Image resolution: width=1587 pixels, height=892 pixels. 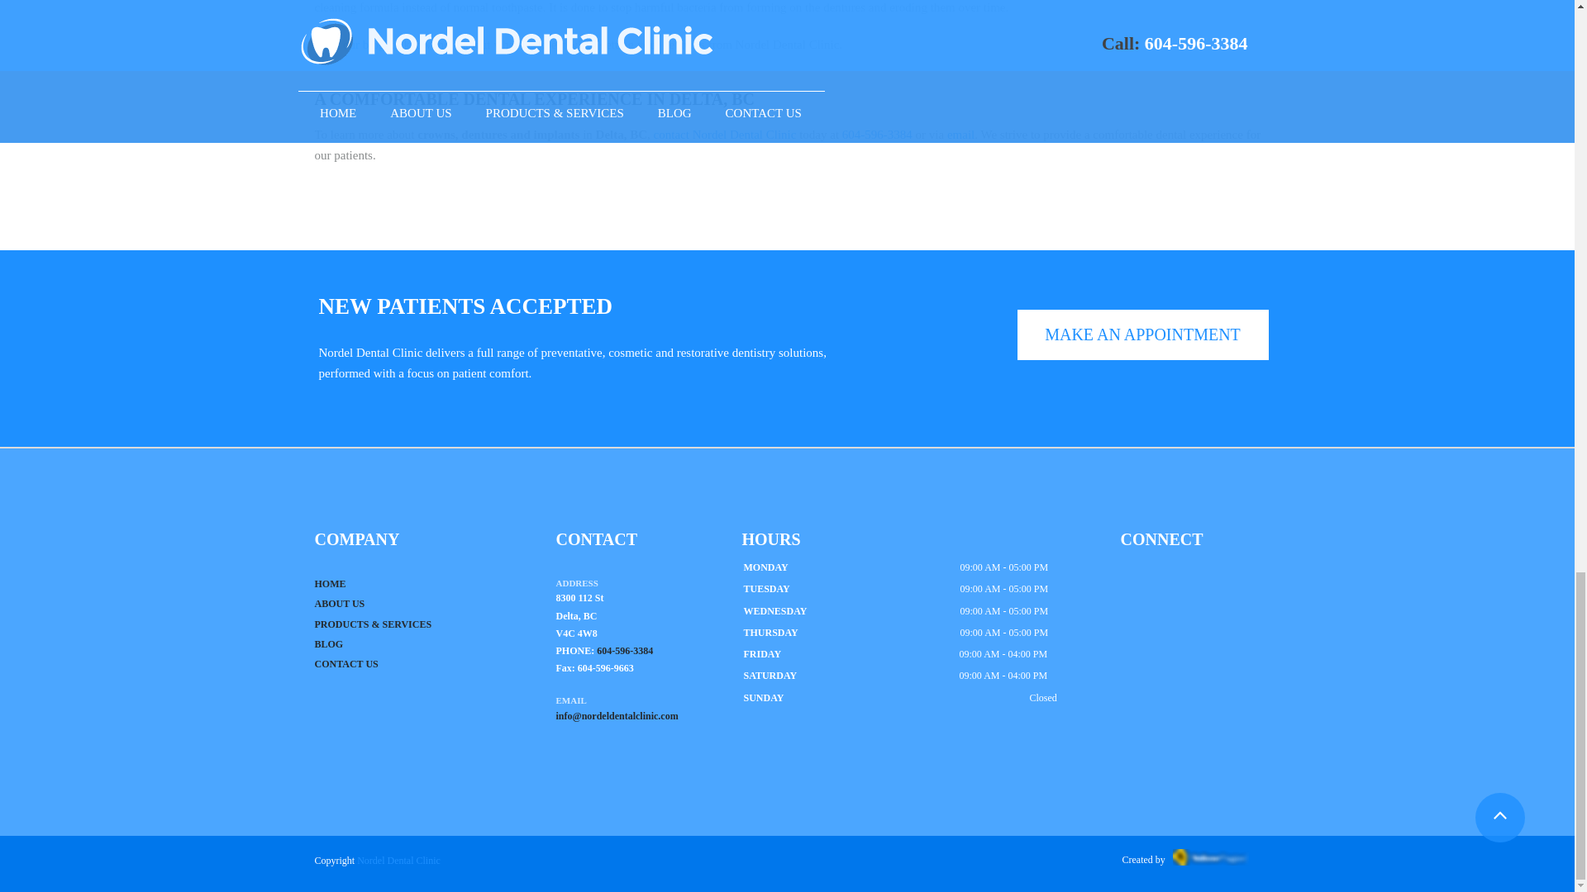 What do you see at coordinates (1142, 334) in the screenshot?
I see `MAKE AN APPOINTMENT` at bounding box center [1142, 334].